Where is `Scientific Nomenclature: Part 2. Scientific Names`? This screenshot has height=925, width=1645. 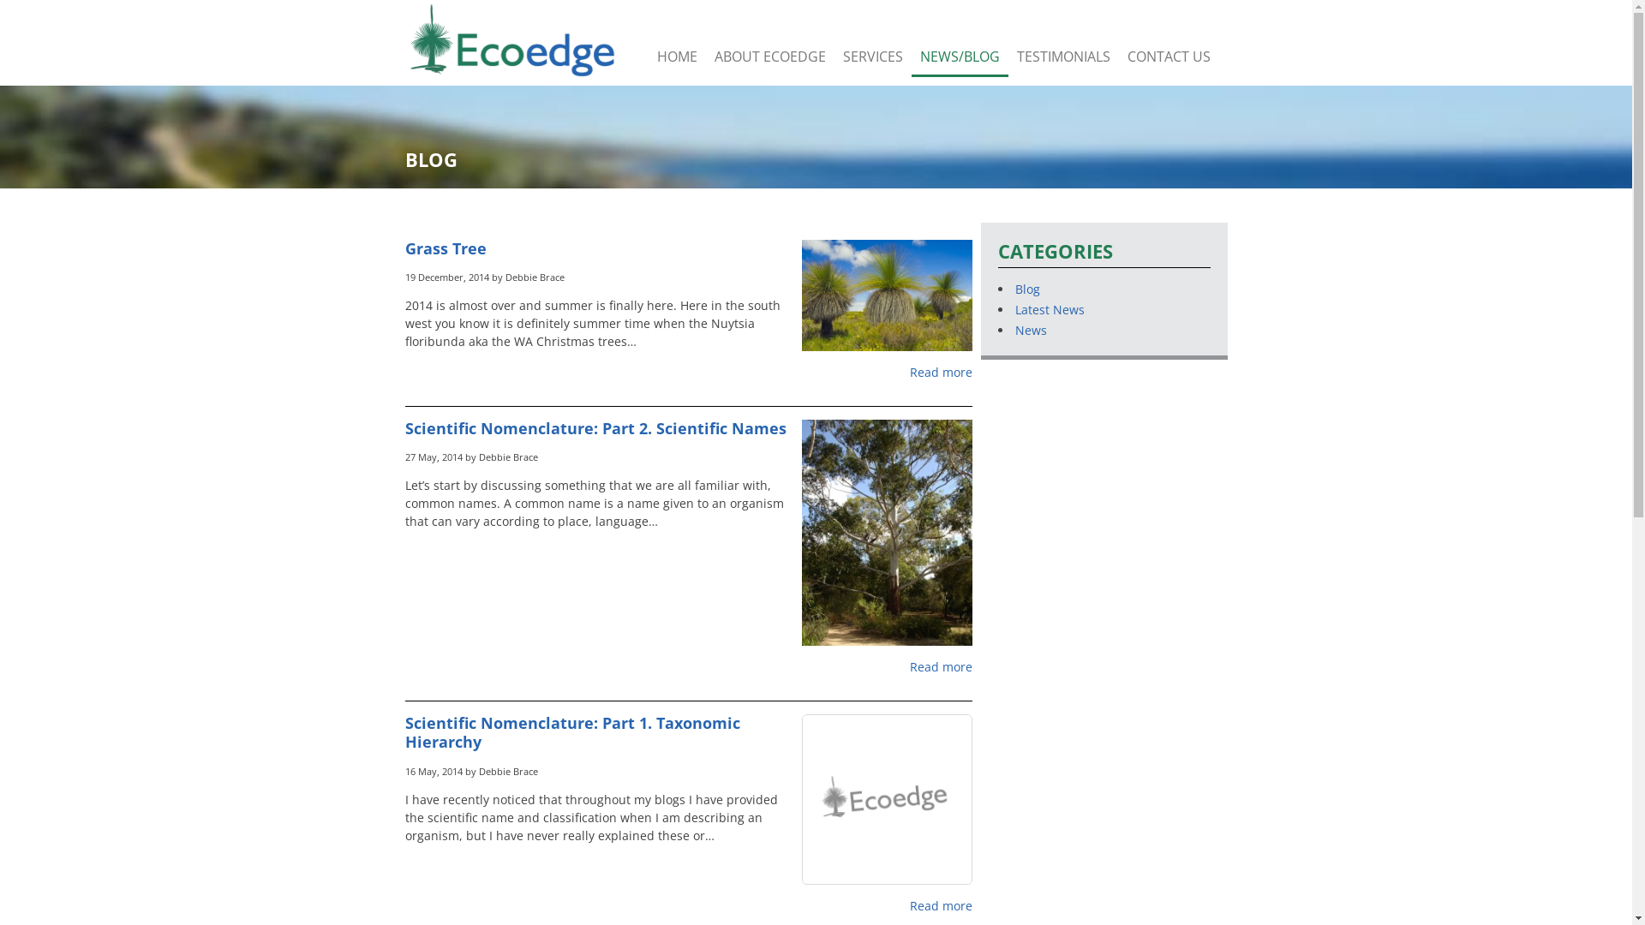
Scientific Nomenclature: Part 2. Scientific Names is located at coordinates (595, 428).